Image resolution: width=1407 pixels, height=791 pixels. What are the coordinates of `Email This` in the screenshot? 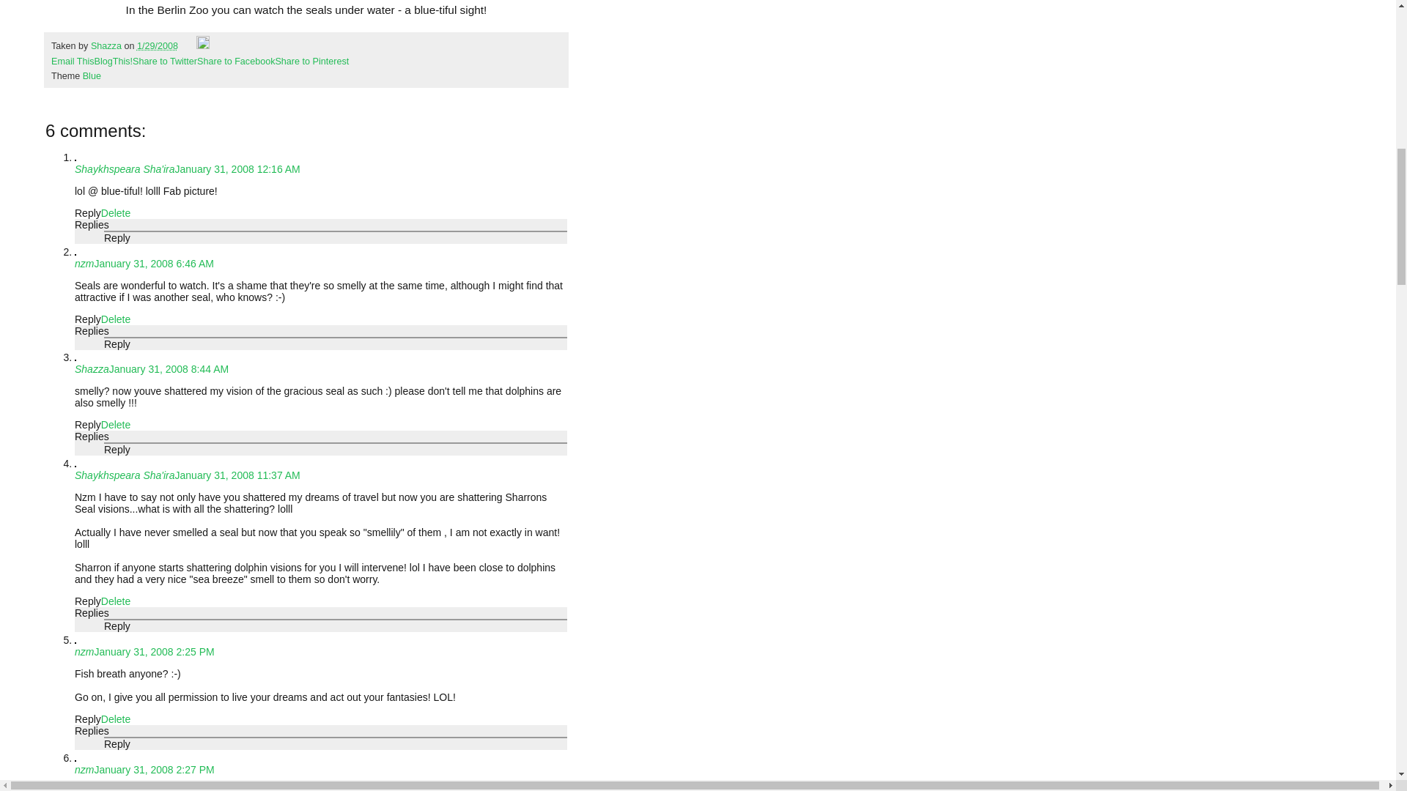 It's located at (72, 60).